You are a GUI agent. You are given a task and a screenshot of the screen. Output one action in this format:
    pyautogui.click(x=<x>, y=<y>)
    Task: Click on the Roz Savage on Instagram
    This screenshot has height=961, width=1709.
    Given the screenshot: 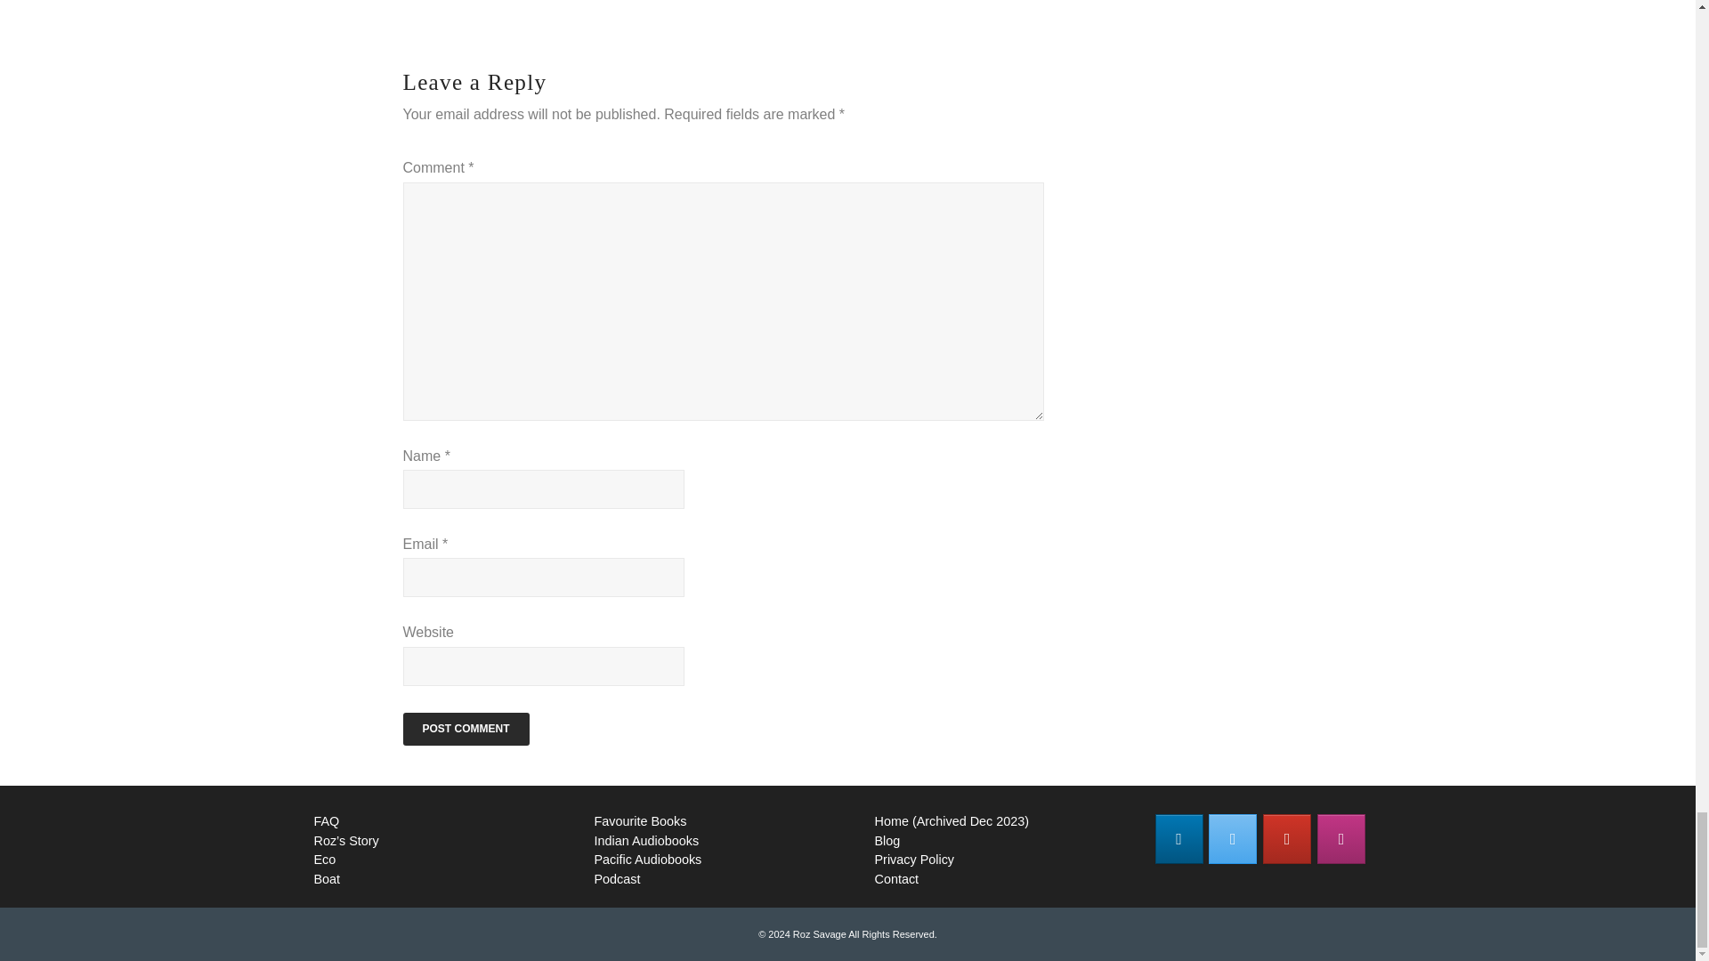 What is the action you would take?
    pyautogui.click(x=1341, y=838)
    